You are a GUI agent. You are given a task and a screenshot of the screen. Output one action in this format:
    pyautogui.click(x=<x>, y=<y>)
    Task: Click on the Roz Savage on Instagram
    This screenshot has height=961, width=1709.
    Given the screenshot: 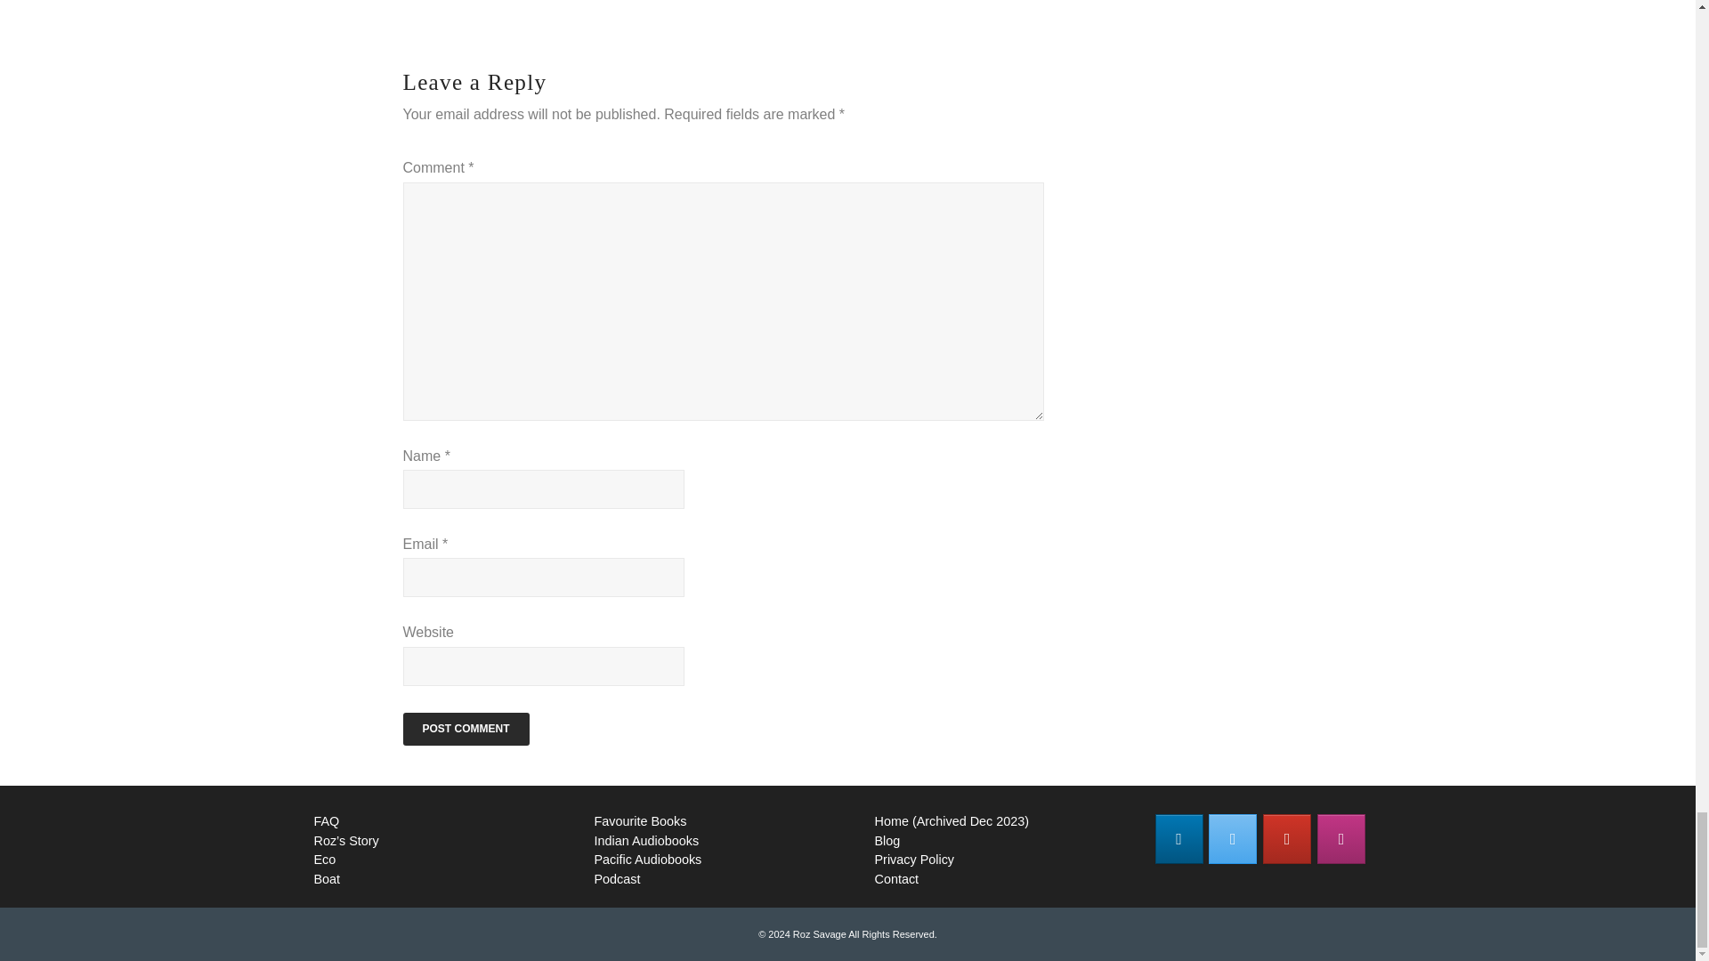 What is the action you would take?
    pyautogui.click(x=1341, y=838)
    